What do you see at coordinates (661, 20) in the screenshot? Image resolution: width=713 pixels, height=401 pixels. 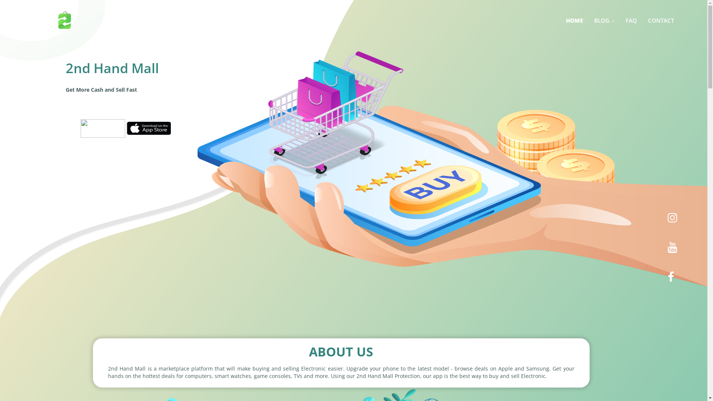 I see `CONTACT` at bounding box center [661, 20].